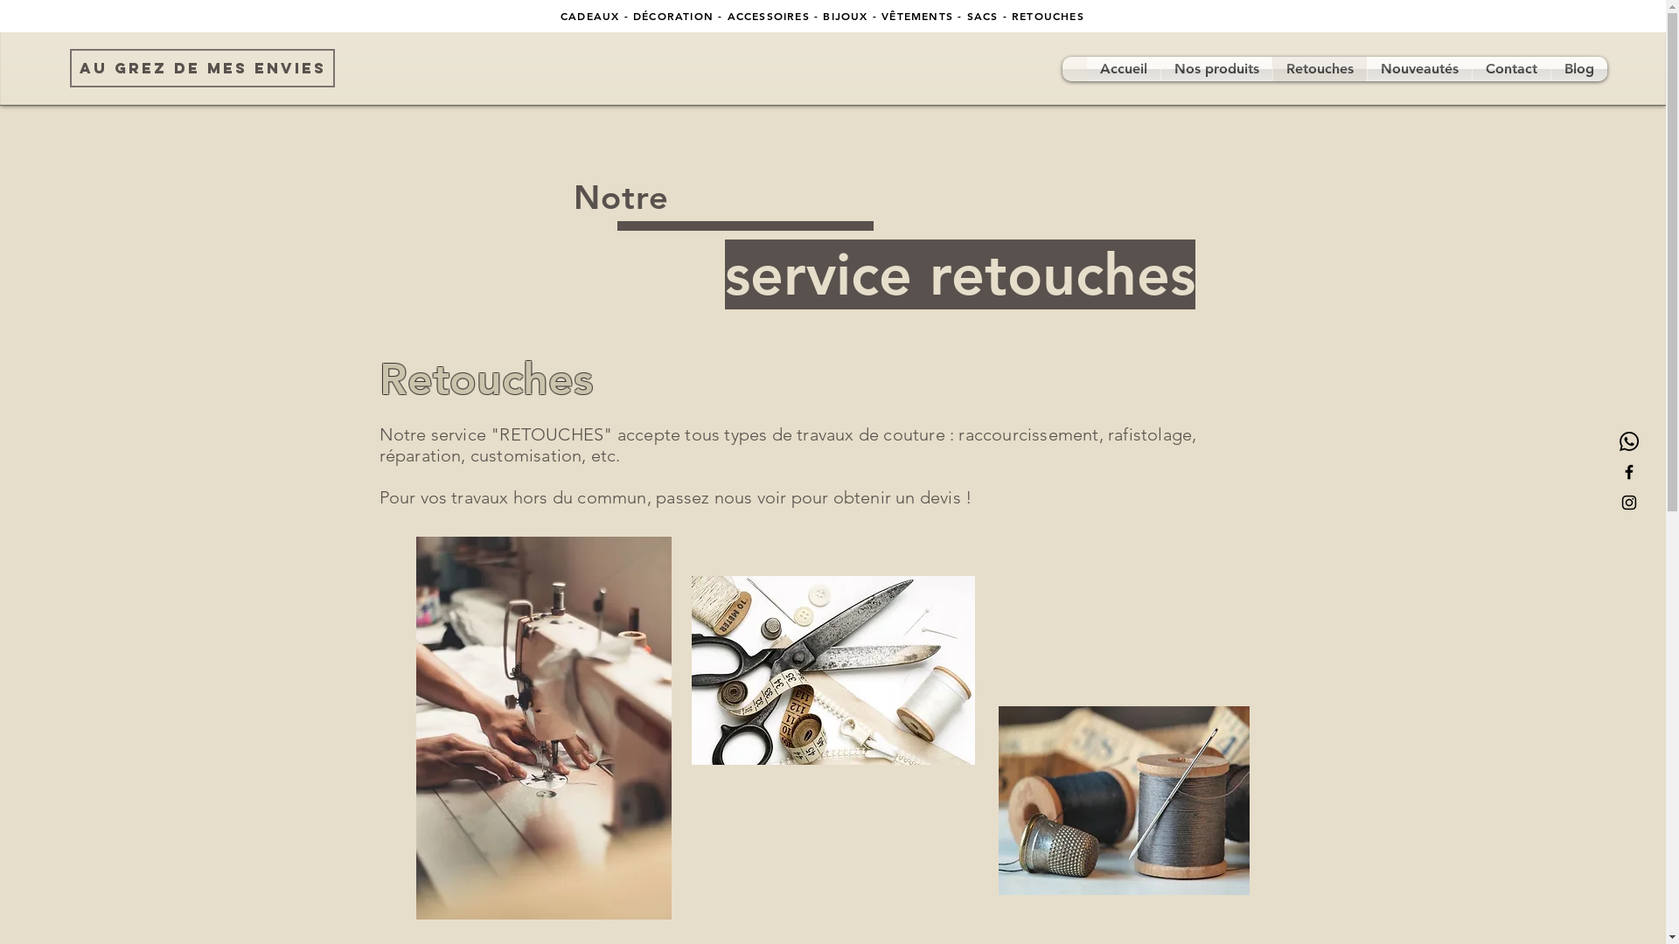 The height and width of the screenshot is (944, 1679). I want to click on Au Grez de mes envies, so click(203, 68).